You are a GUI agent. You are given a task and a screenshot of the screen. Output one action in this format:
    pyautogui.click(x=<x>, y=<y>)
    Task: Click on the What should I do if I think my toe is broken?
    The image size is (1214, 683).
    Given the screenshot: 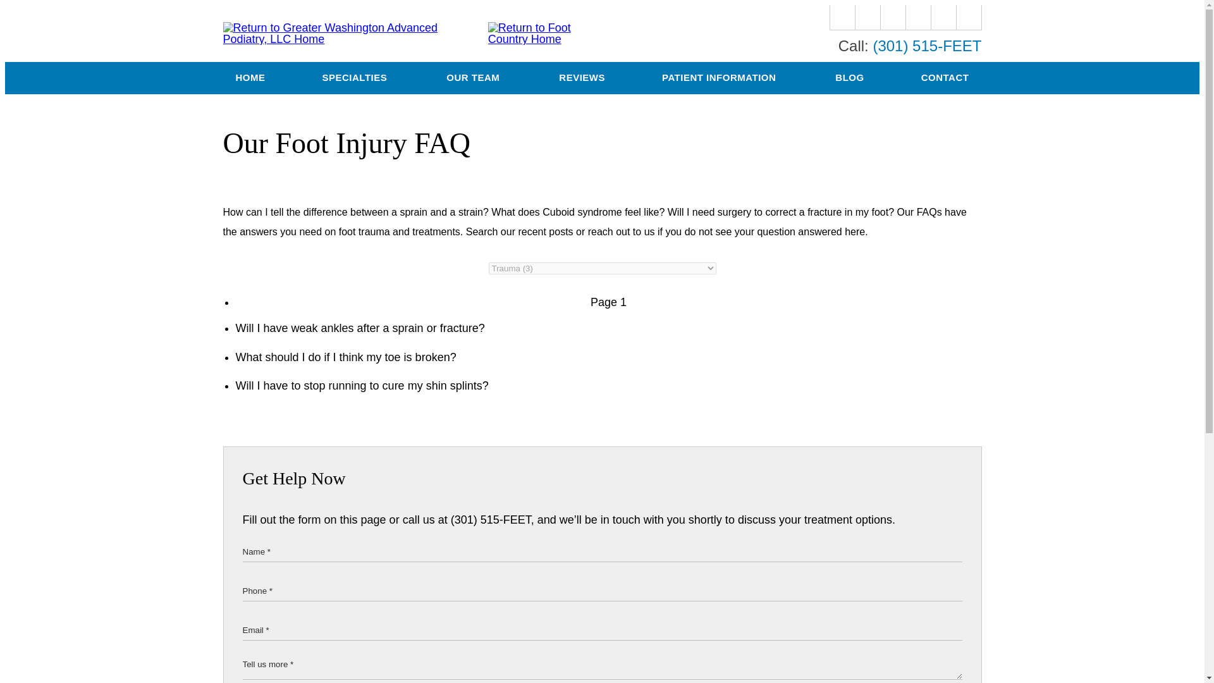 What is the action you would take?
    pyautogui.click(x=608, y=357)
    